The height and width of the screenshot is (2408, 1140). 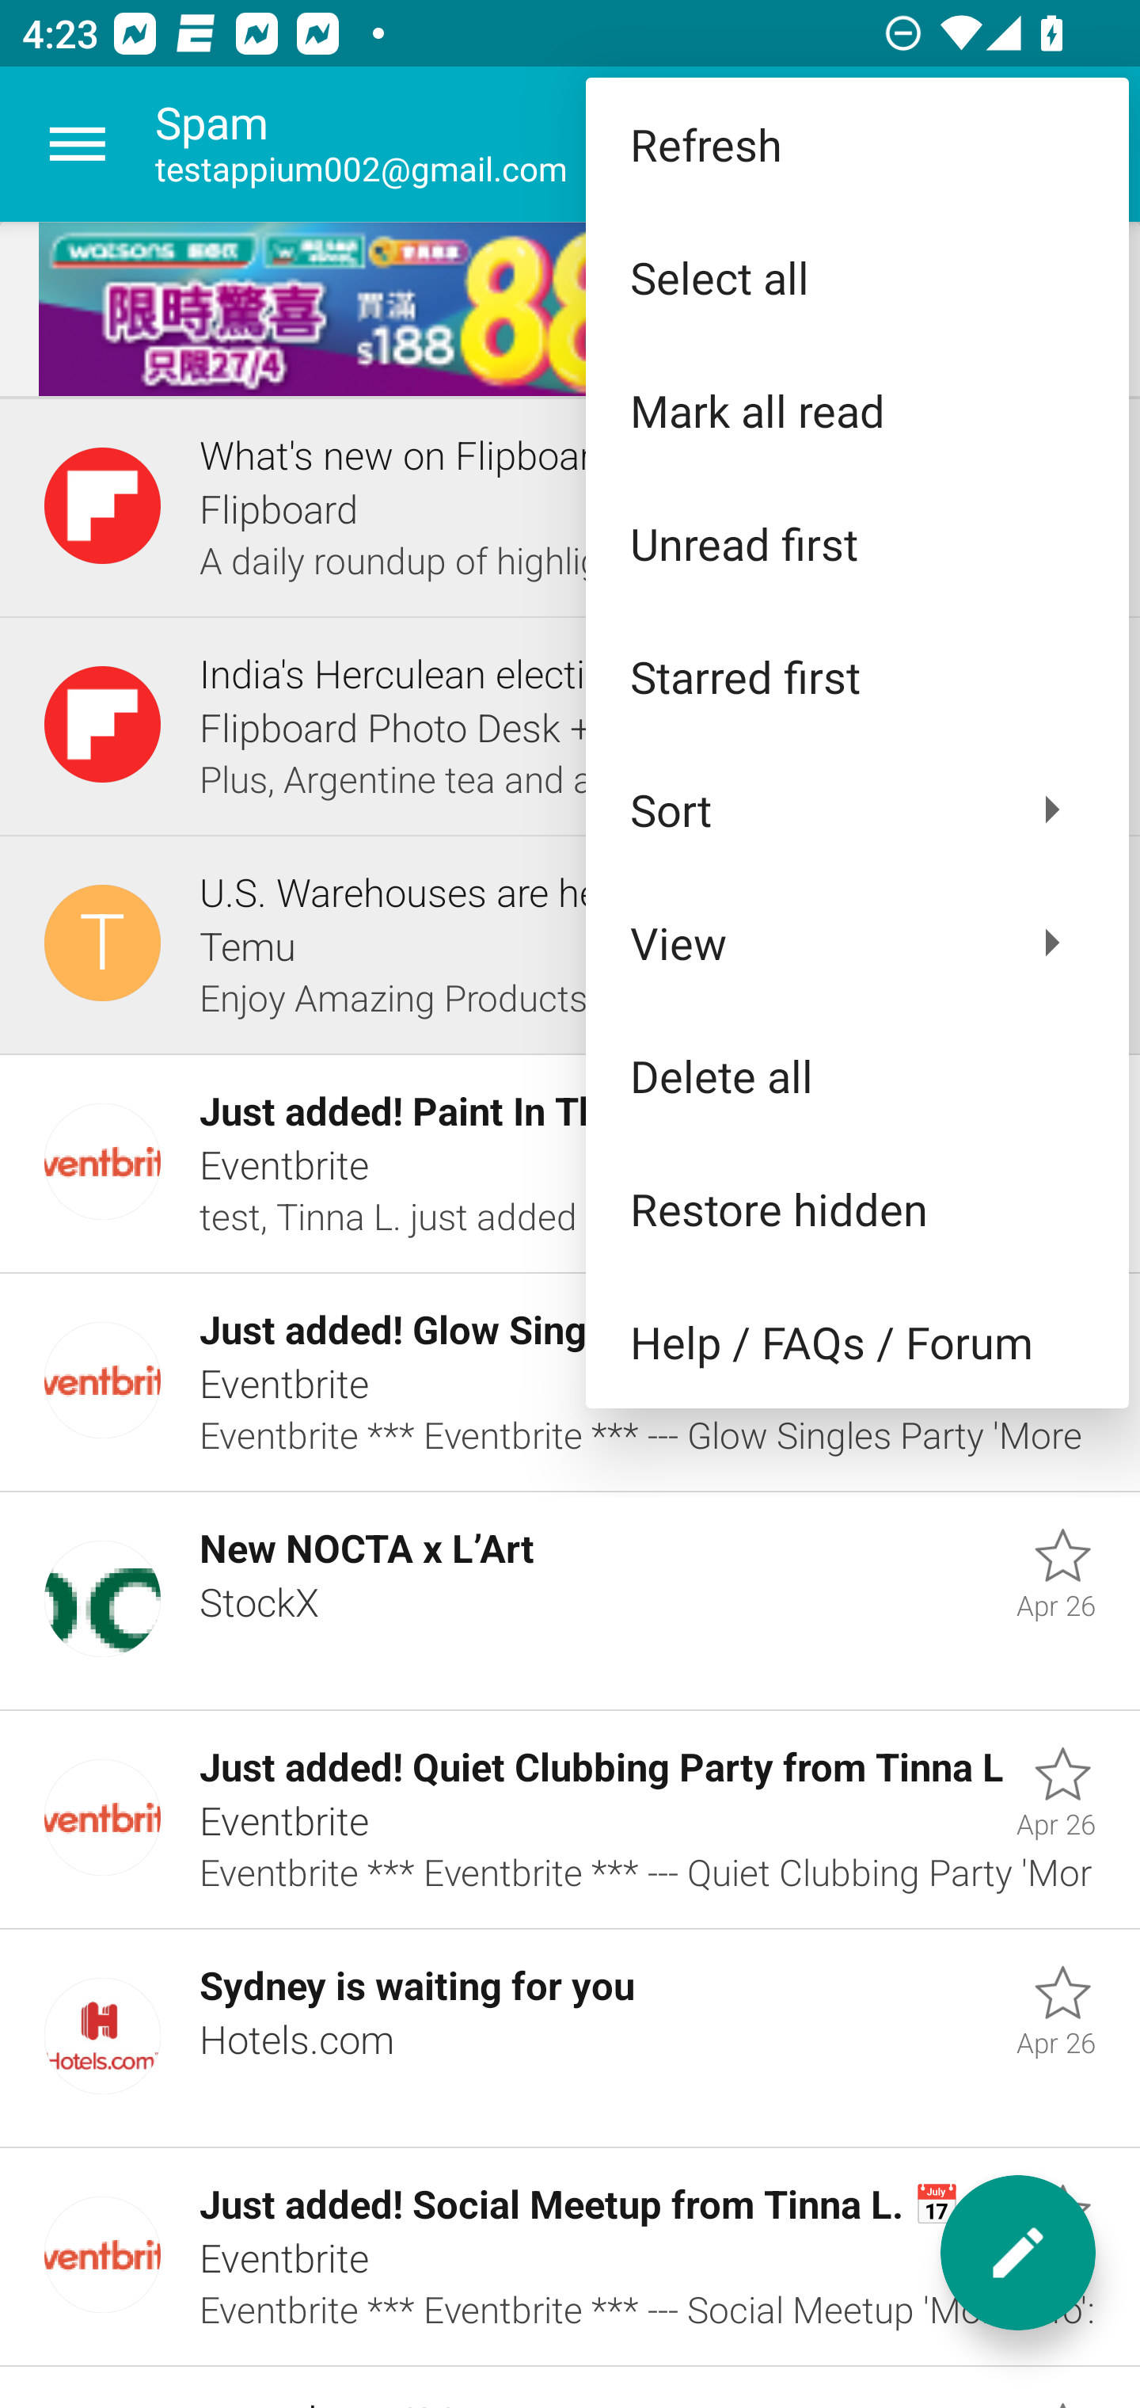 I want to click on Delete all, so click(x=857, y=1074).